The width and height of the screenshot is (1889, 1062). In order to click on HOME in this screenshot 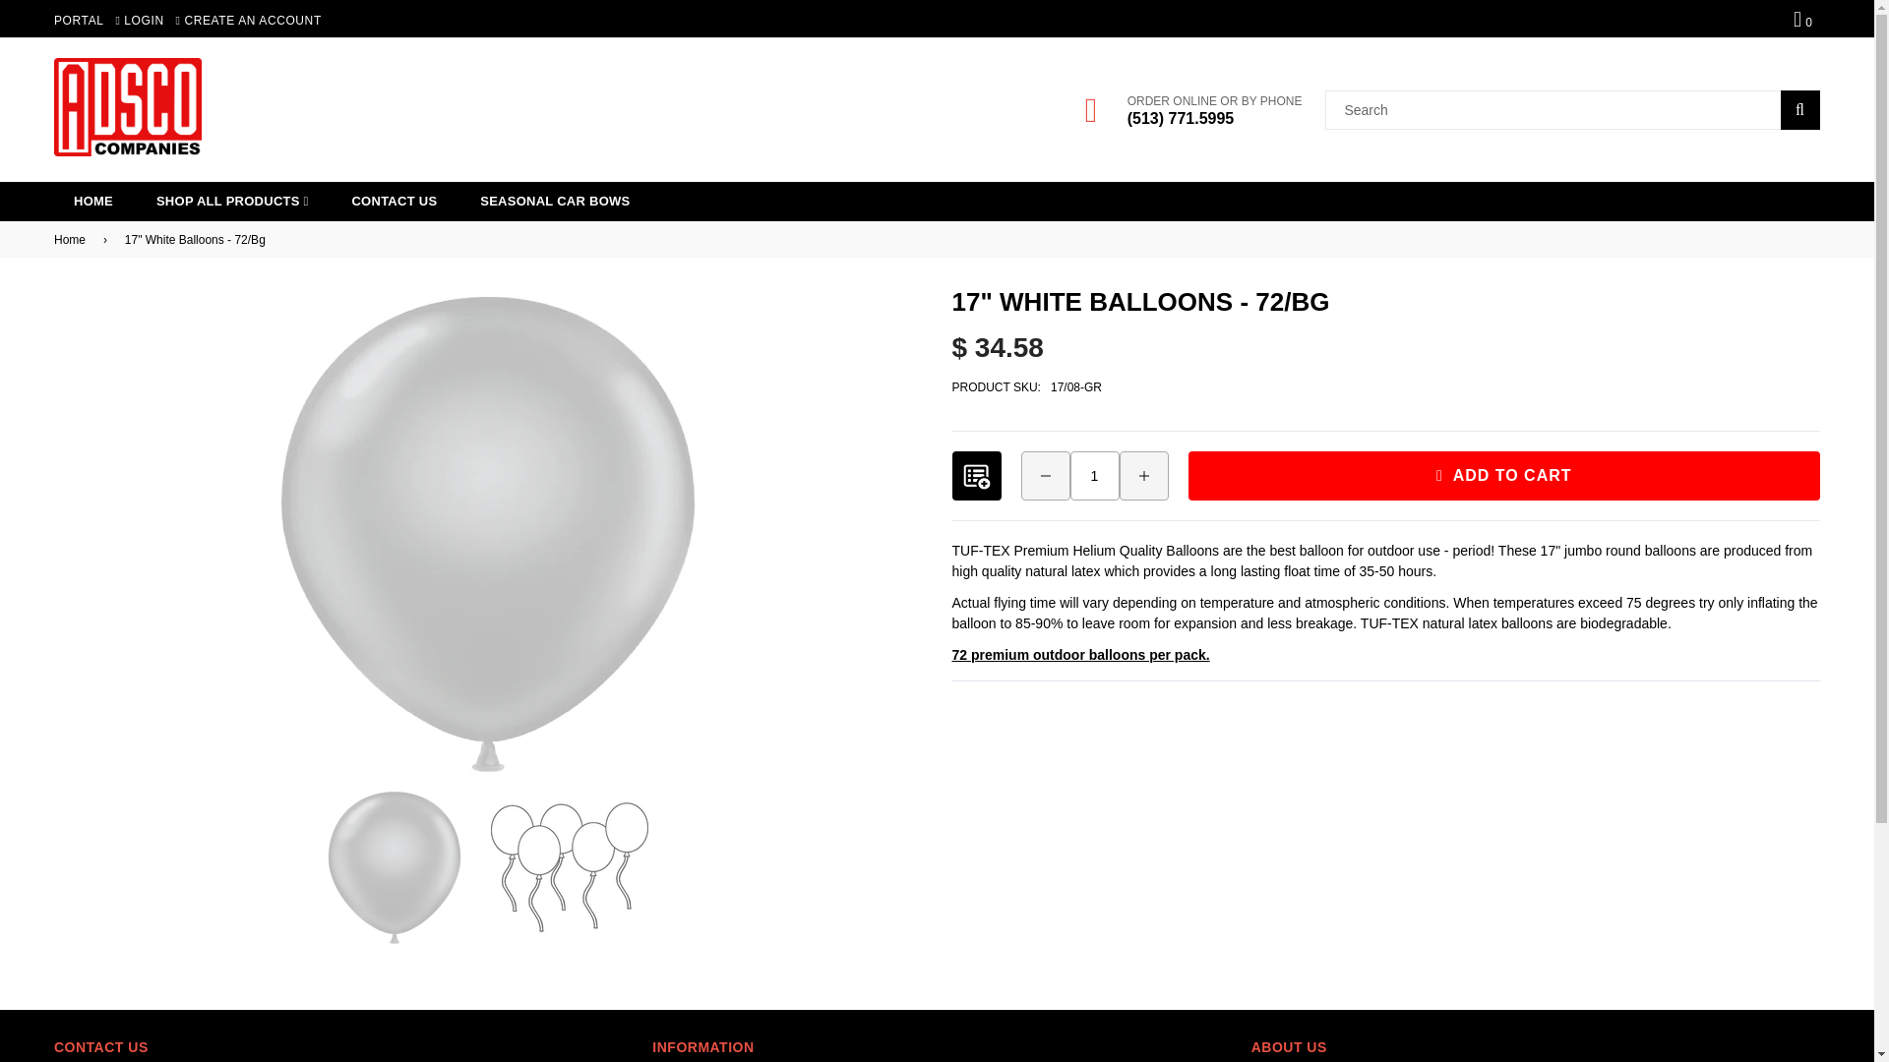, I will do `click(92, 201)`.